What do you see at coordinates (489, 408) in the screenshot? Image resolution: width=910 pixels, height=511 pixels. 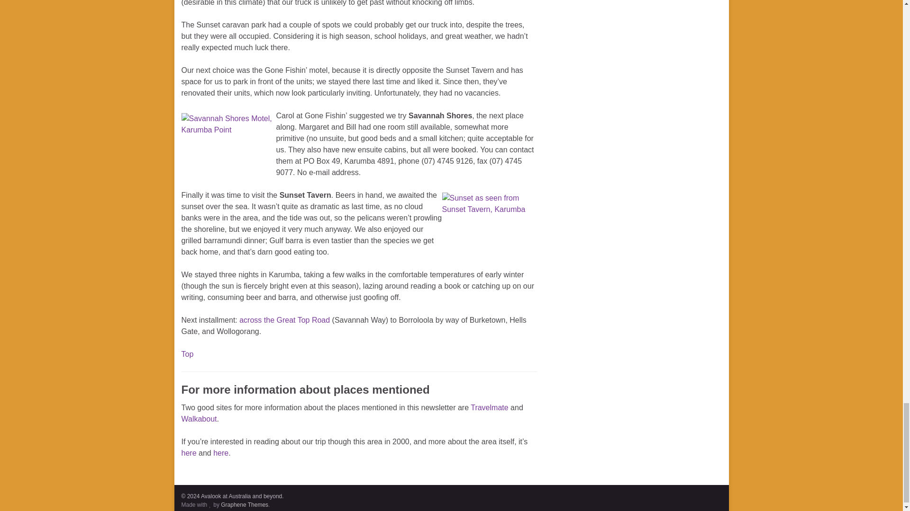 I see `Travelmate` at bounding box center [489, 408].